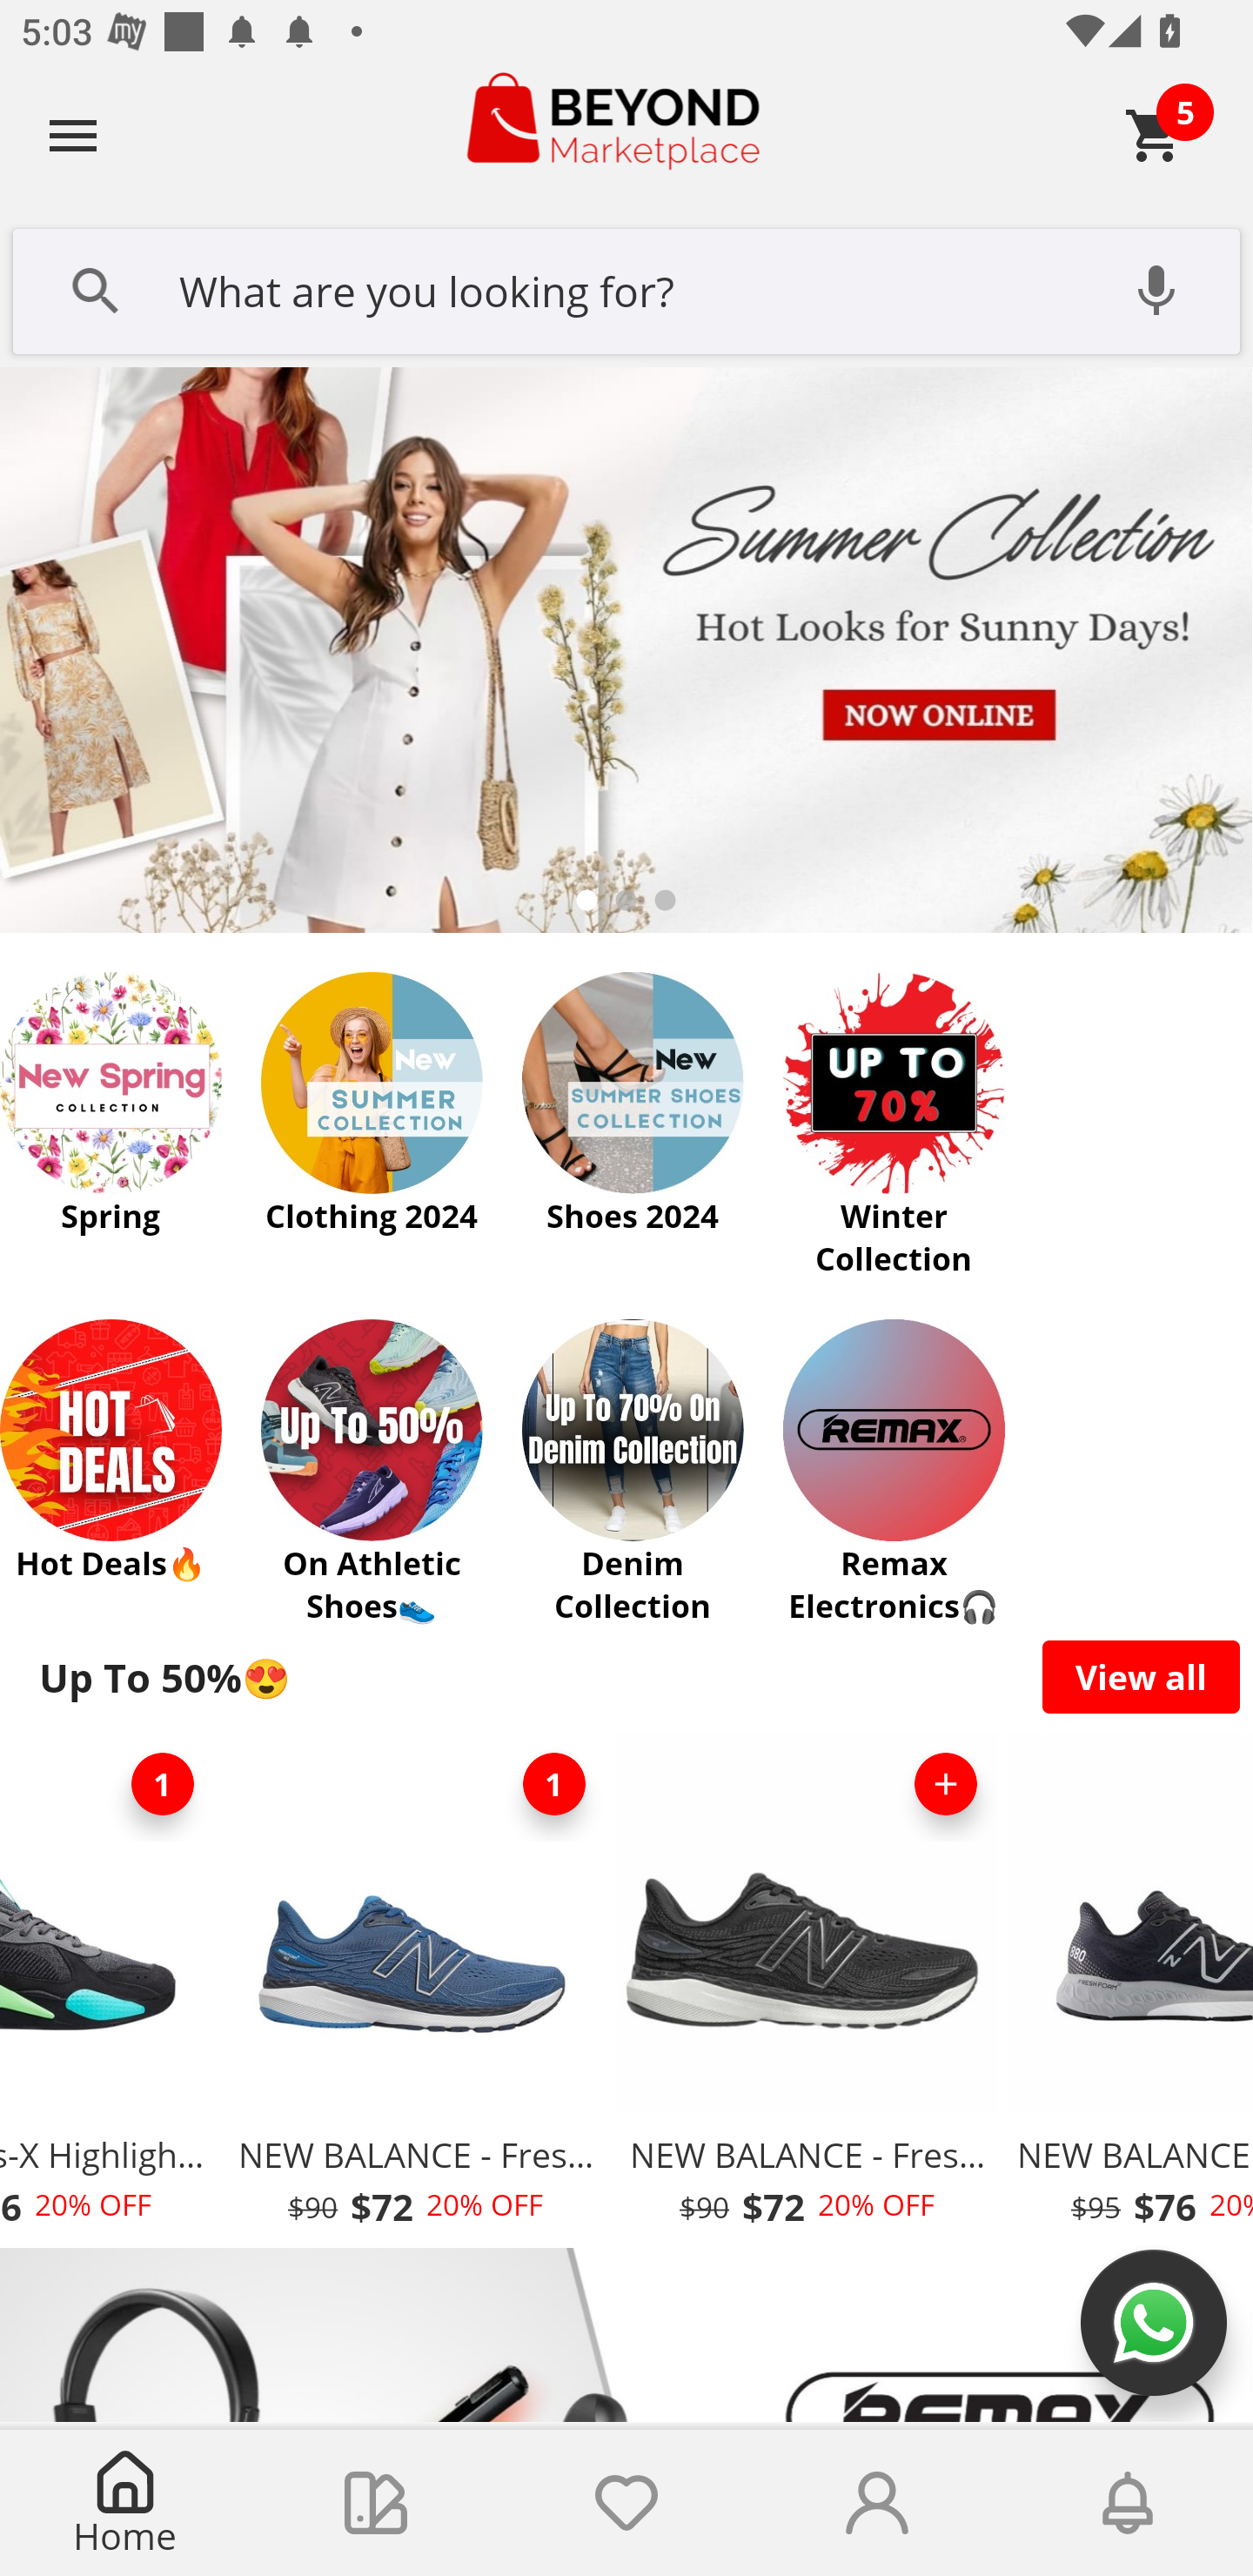 This screenshot has width=1253, height=2576. I want to click on NEW BALANCE -  Fresh Foam X 880 $95 $76 20% OFF, so click(1128, 1988).